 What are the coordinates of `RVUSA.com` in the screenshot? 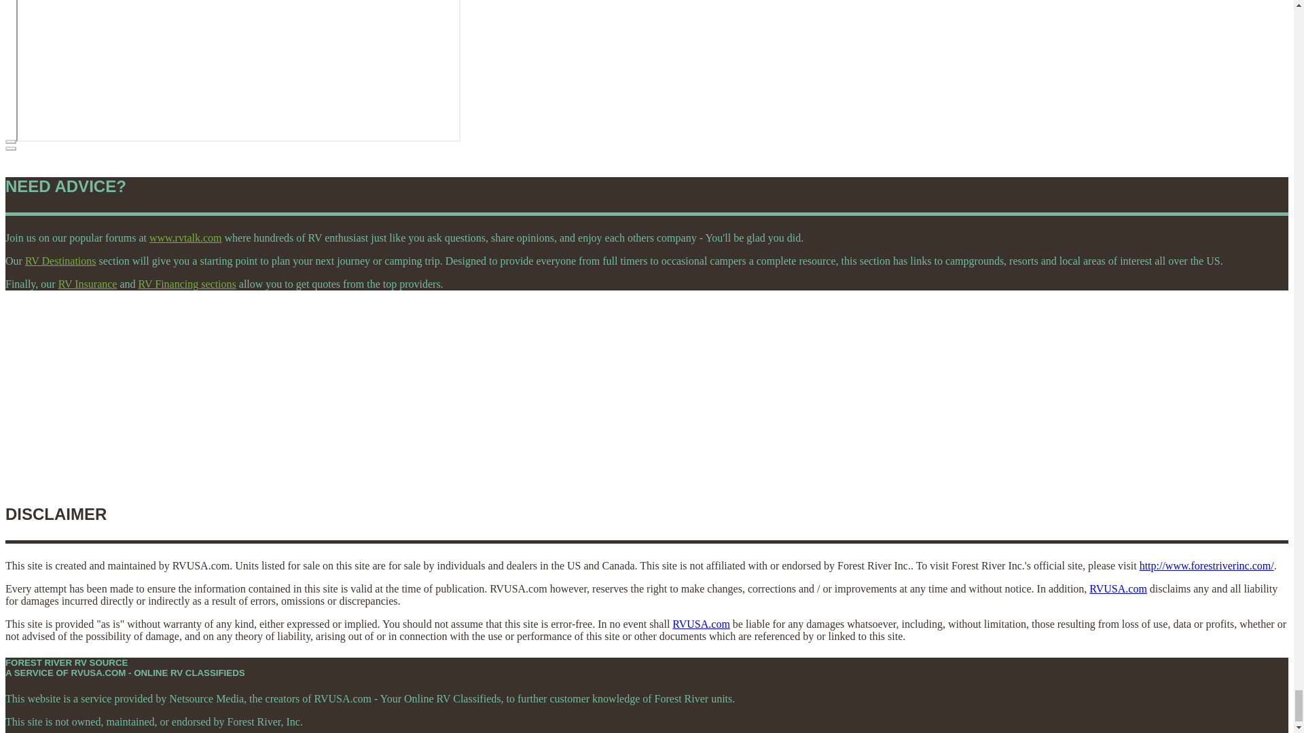 It's located at (1118, 588).